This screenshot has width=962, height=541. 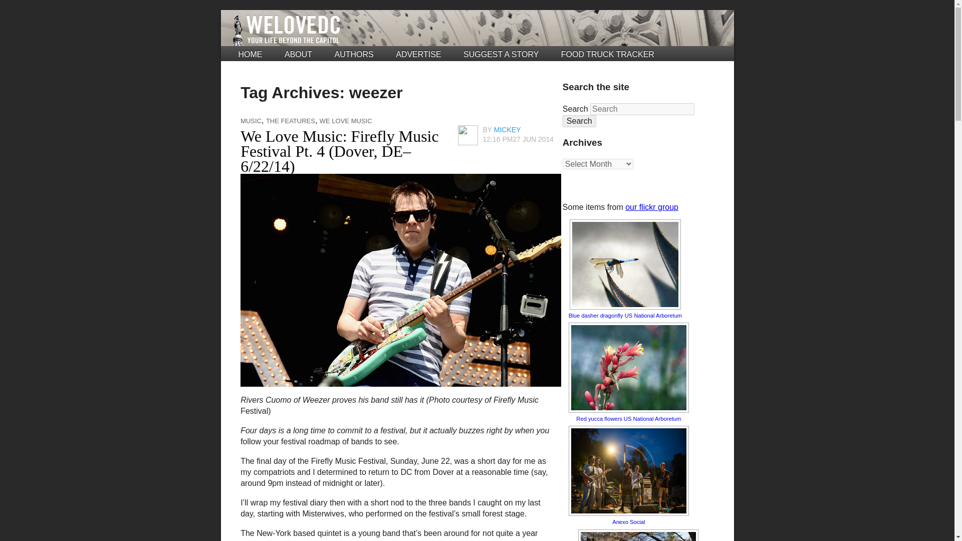 What do you see at coordinates (251, 121) in the screenshot?
I see `MUSIC` at bounding box center [251, 121].